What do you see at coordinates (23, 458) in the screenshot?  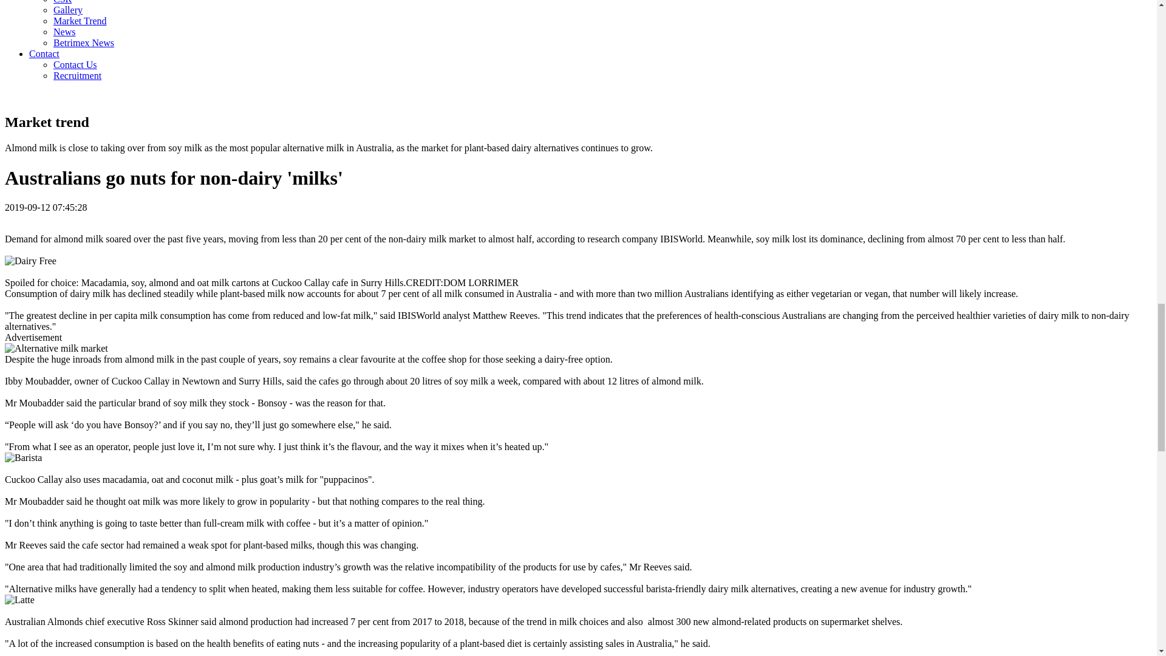 I see `Barista` at bounding box center [23, 458].